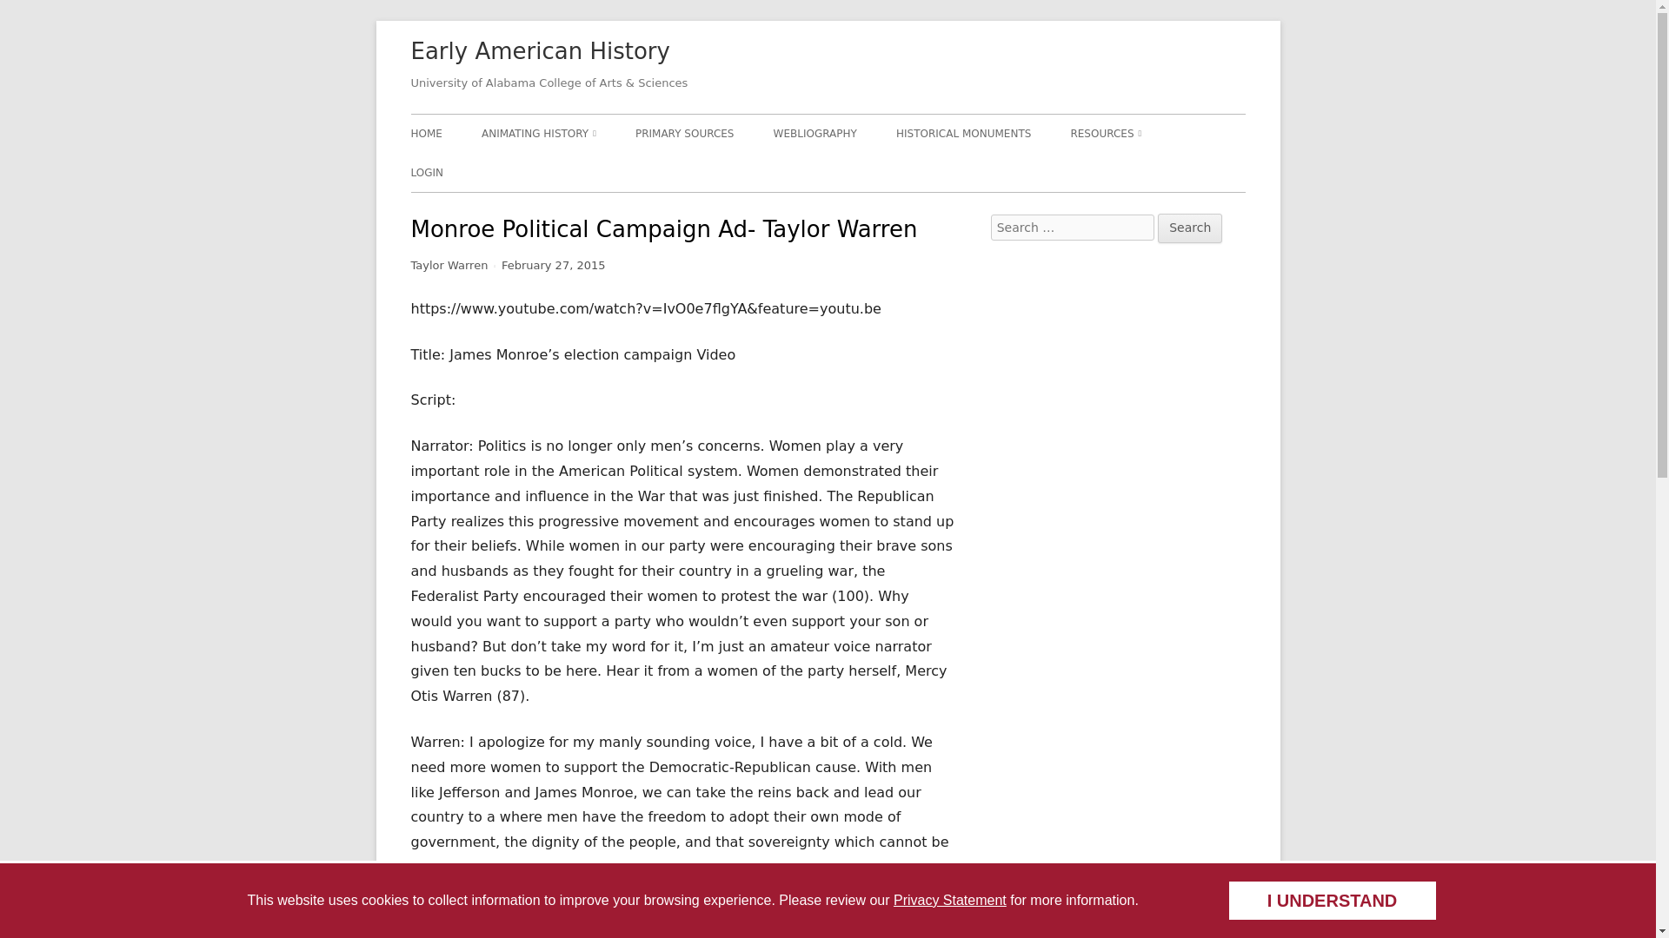 The image size is (1669, 938). Describe the element at coordinates (1331, 900) in the screenshot. I see `I UNDERSTAND` at that location.